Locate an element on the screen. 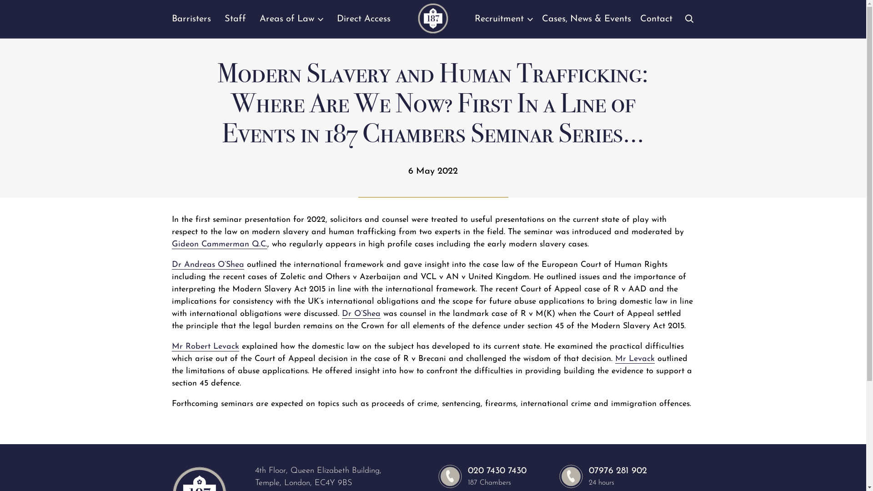  Direct Access is located at coordinates (363, 24).